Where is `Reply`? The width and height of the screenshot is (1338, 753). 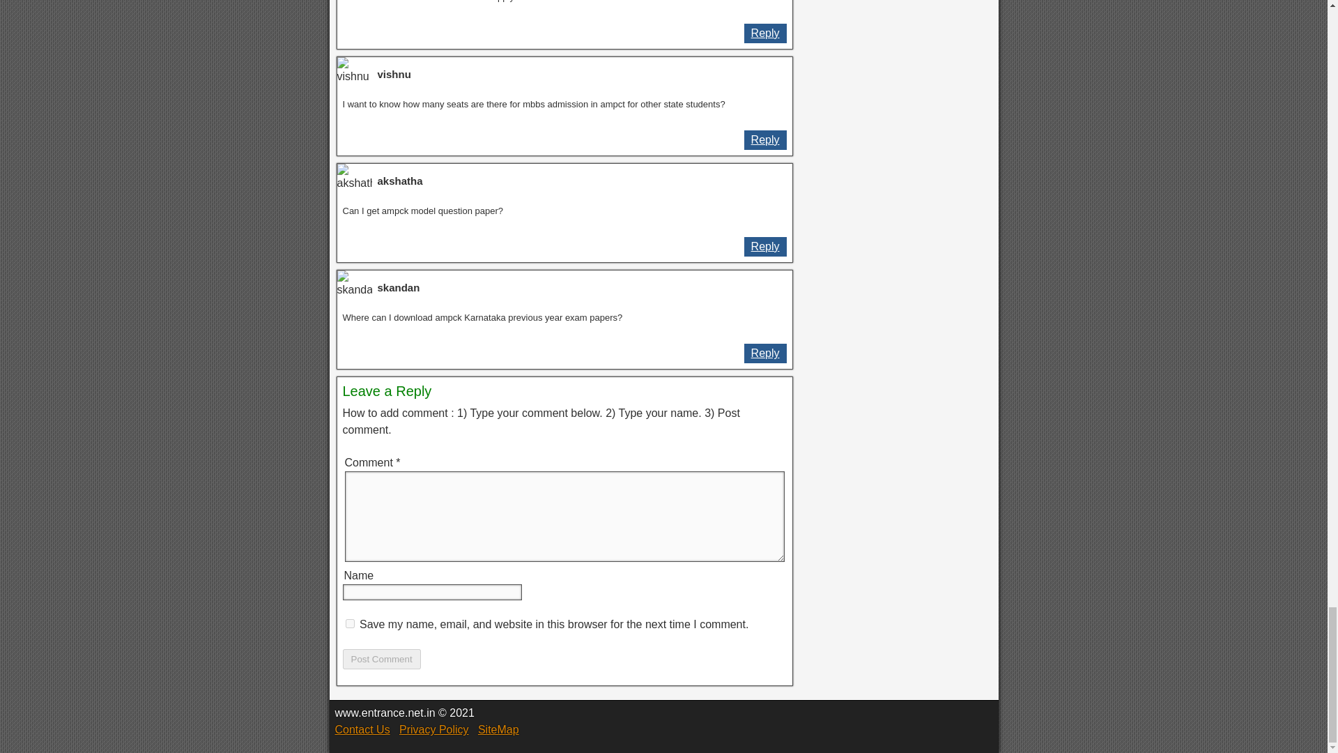 Reply is located at coordinates (765, 353).